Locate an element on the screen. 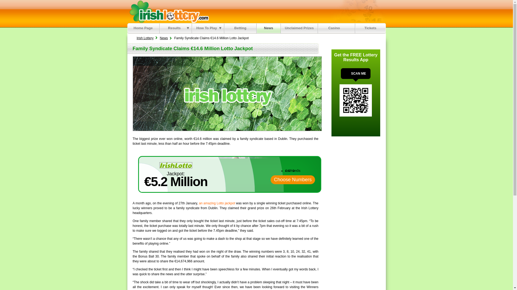  Tickets is located at coordinates (371, 28).